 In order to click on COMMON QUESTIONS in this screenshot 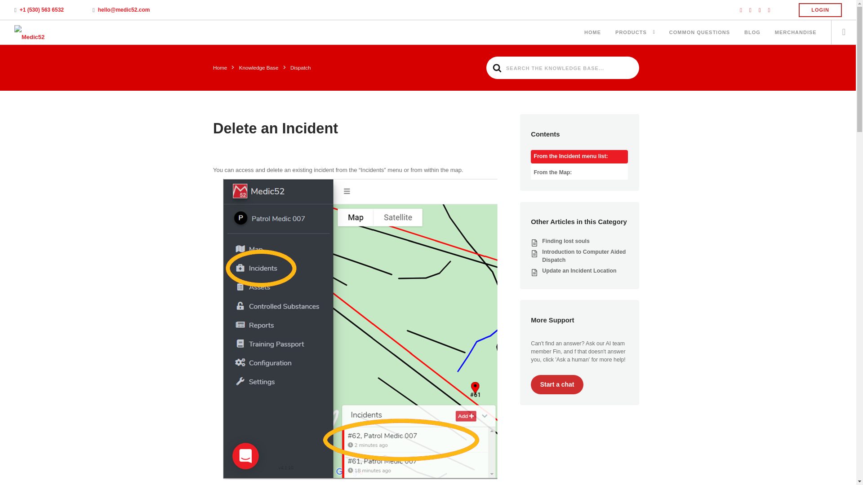, I will do `click(699, 33)`.